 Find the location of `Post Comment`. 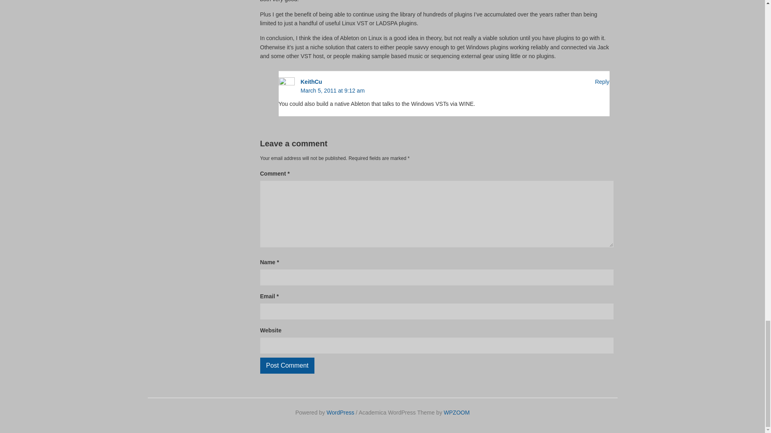

Post Comment is located at coordinates (288, 366).